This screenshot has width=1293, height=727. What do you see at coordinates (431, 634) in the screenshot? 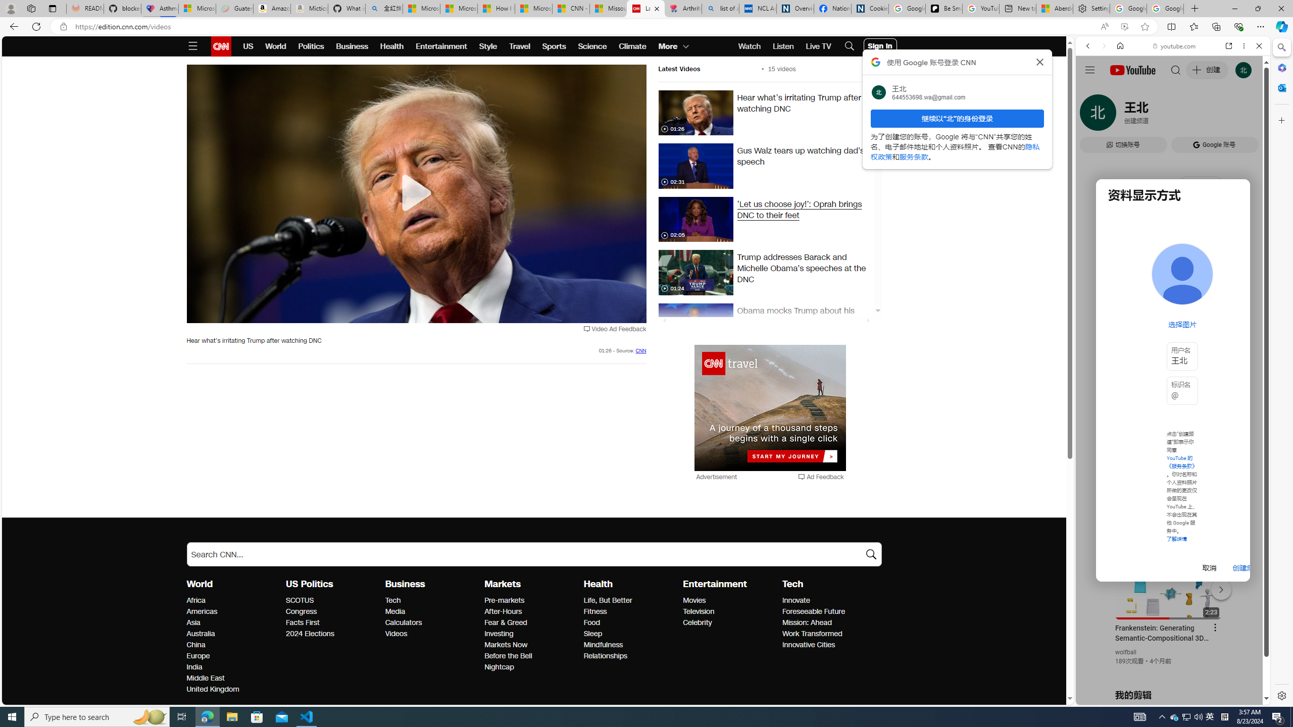
I see `Videos` at bounding box center [431, 634].